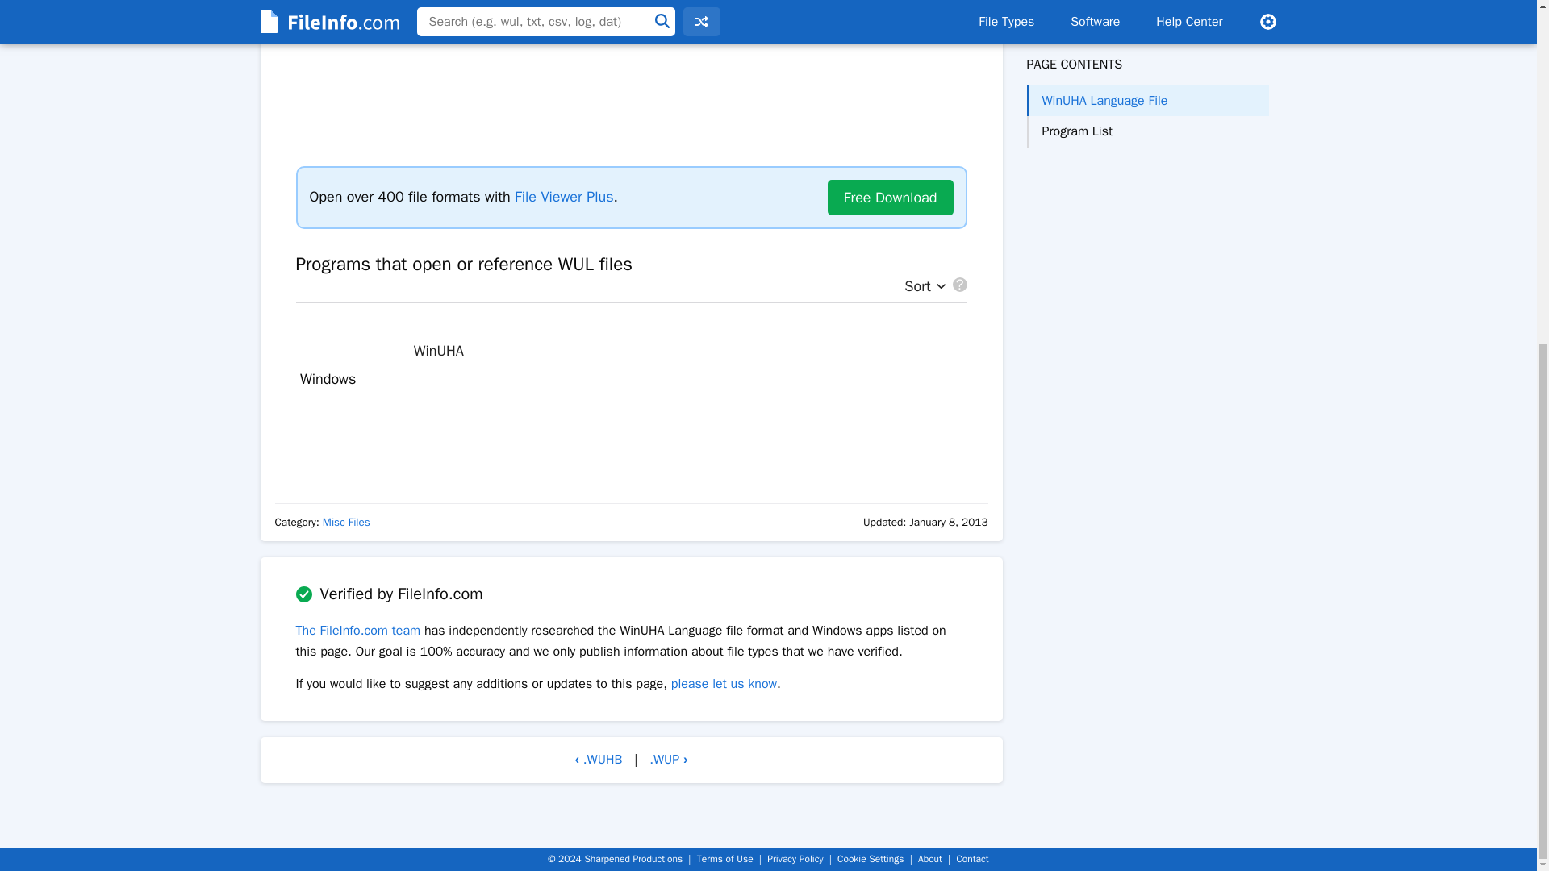 Image resolution: width=1549 pixels, height=871 pixels. I want to click on 3rd party ad content, so click(631, 440).